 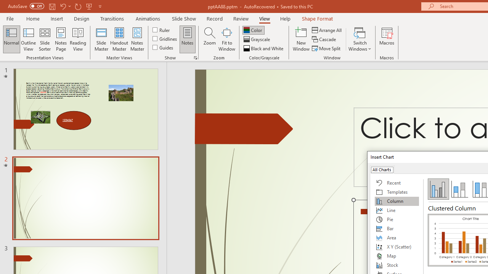 I want to click on Switch Windows, so click(x=360, y=39).